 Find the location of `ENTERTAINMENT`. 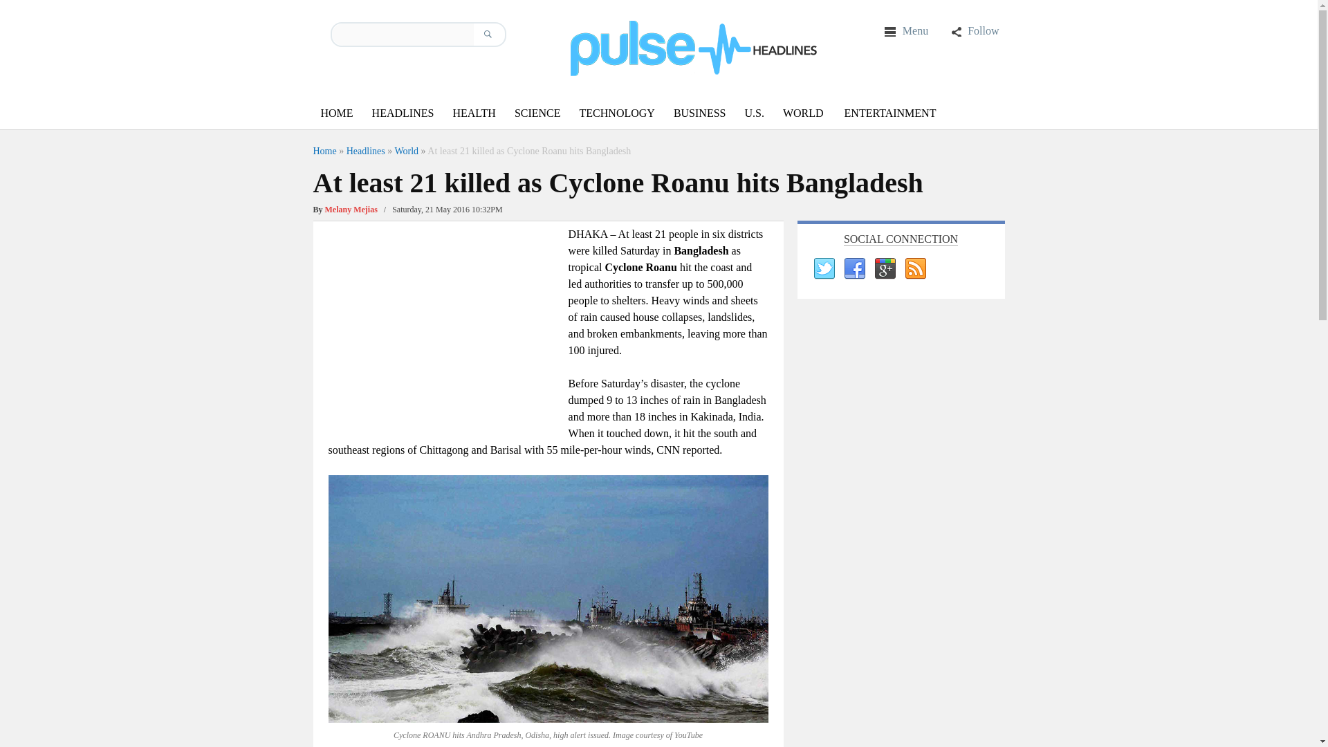

ENTERTAINMENT is located at coordinates (890, 113).